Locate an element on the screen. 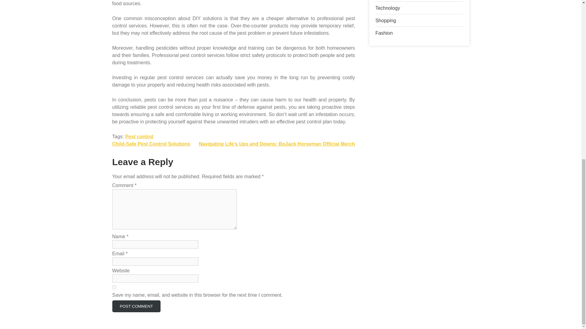 The height and width of the screenshot is (329, 586). Technology is located at coordinates (388, 8).